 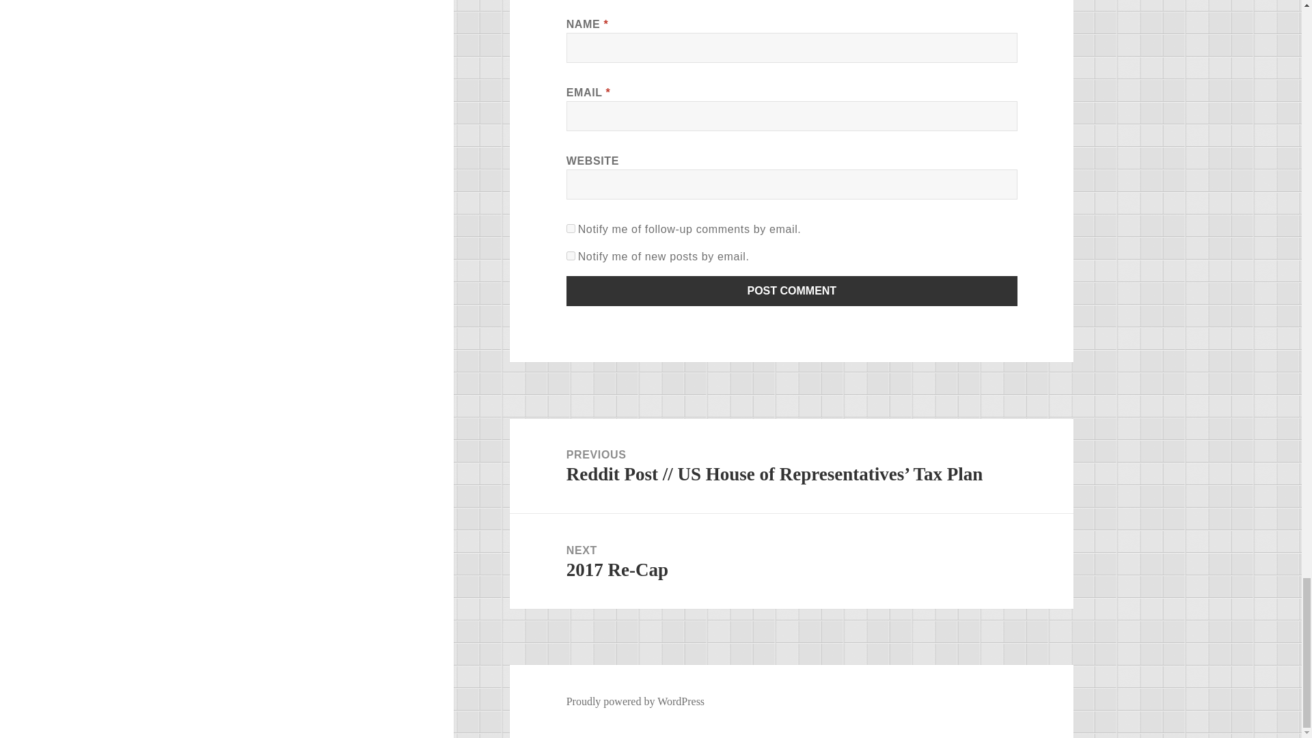 What do you see at coordinates (571, 256) in the screenshot?
I see `subscribe` at bounding box center [571, 256].